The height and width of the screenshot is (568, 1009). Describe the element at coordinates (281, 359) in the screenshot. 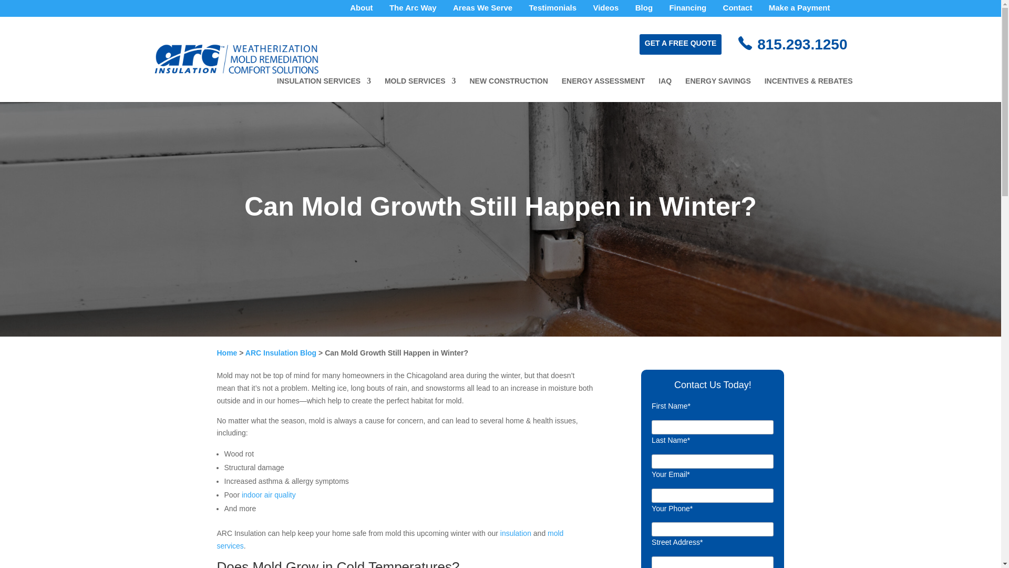

I see `Go to ARC Insulation Blog.` at that location.